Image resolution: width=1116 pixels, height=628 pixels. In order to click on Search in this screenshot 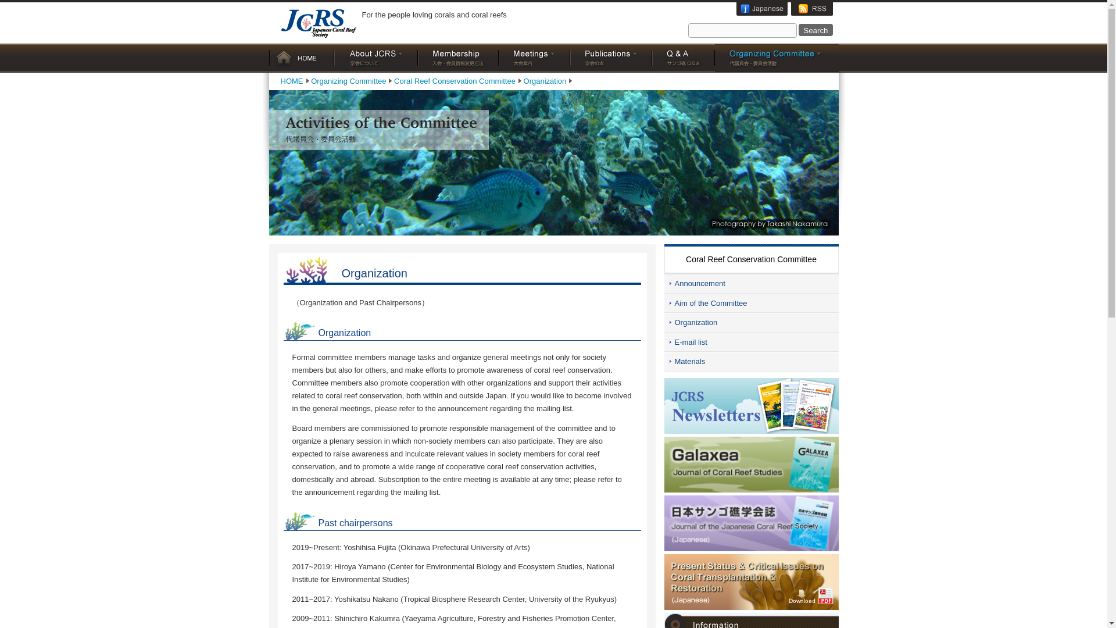, I will do `click(815, 30)`.